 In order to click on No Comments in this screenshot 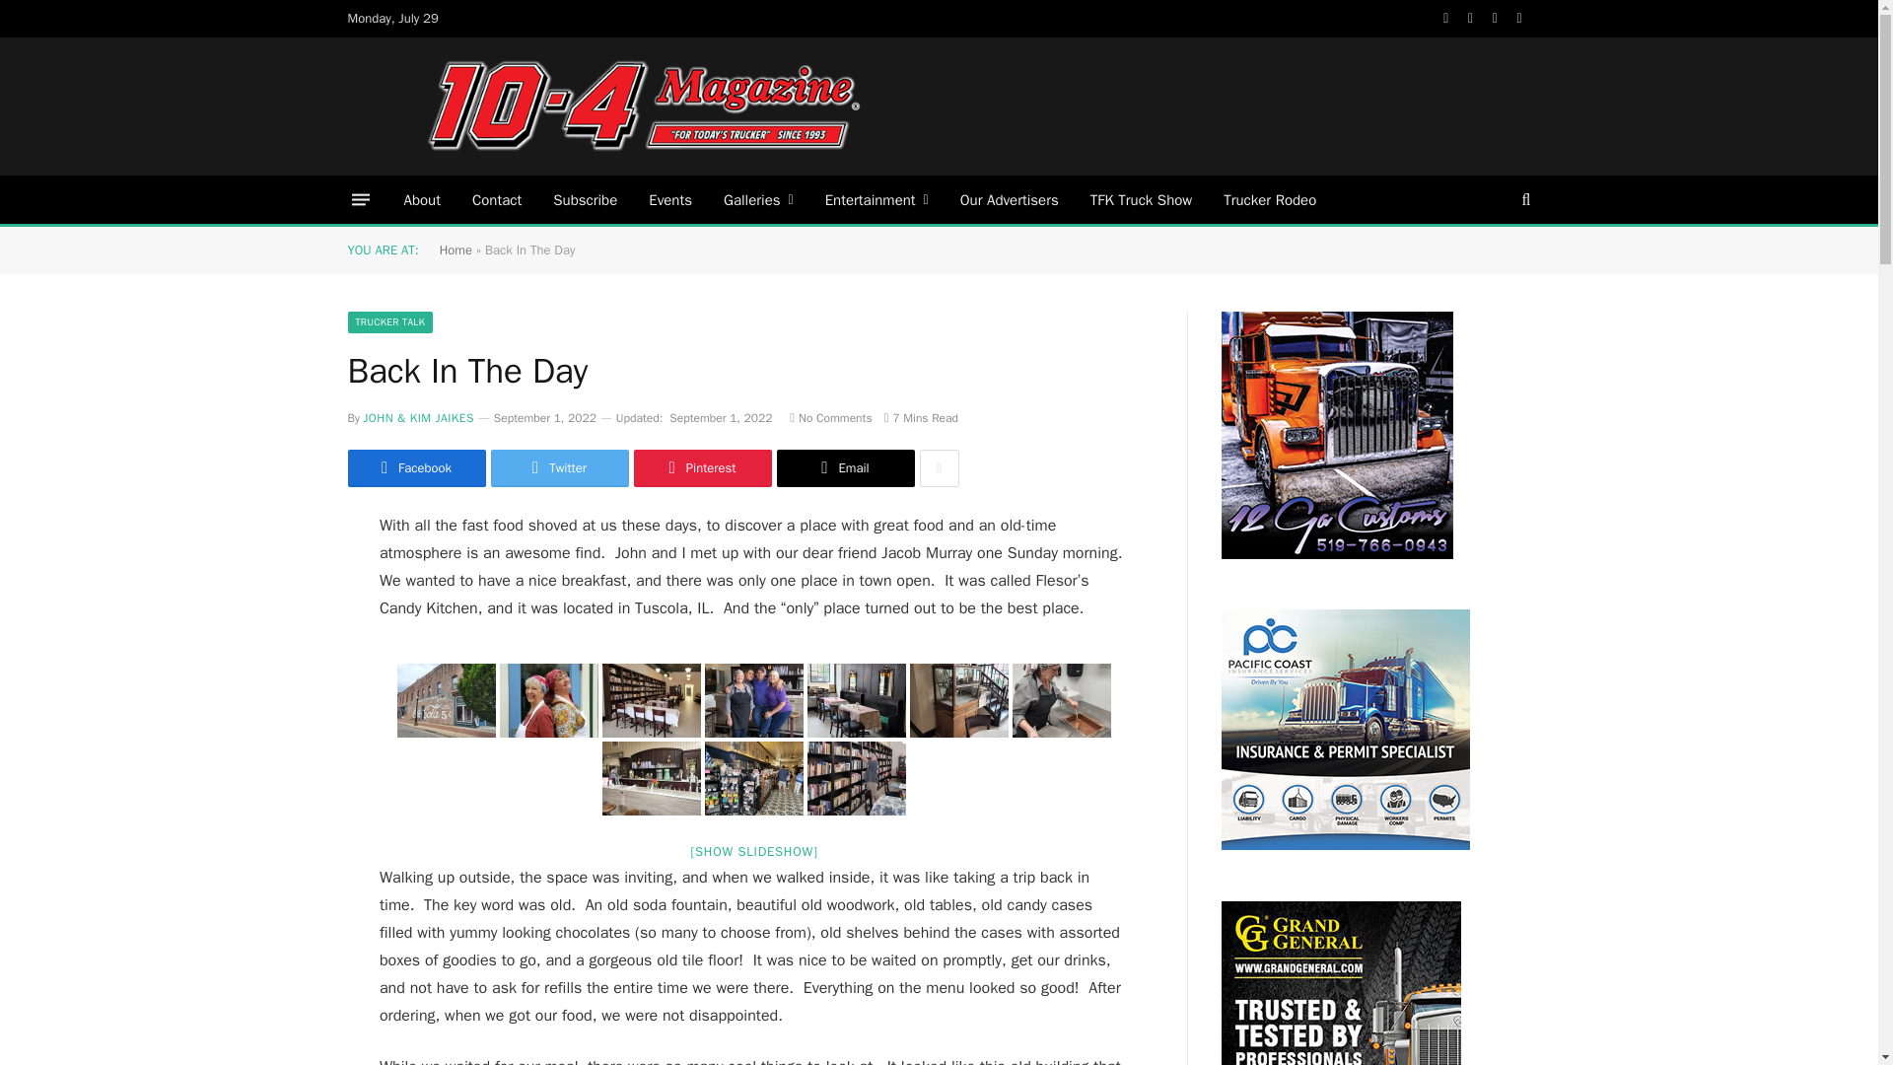, I will do `click(830, 418)`.